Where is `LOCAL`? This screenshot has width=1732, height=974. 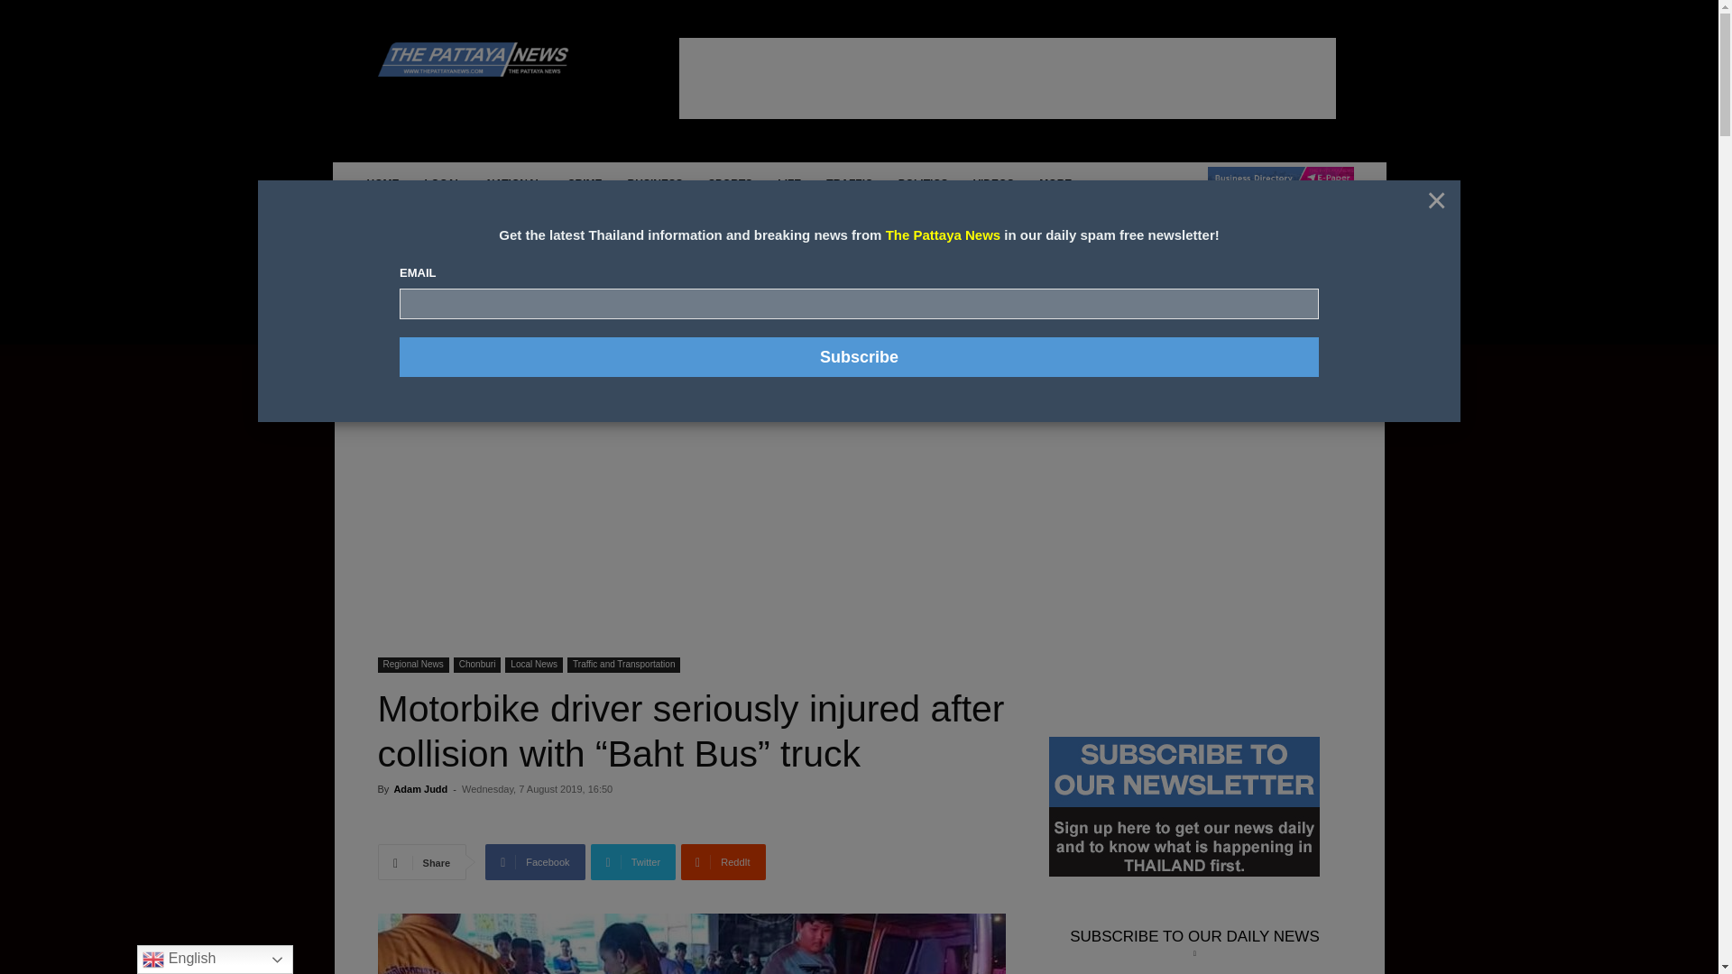 LOCAL is located at coordinates (442, 184).